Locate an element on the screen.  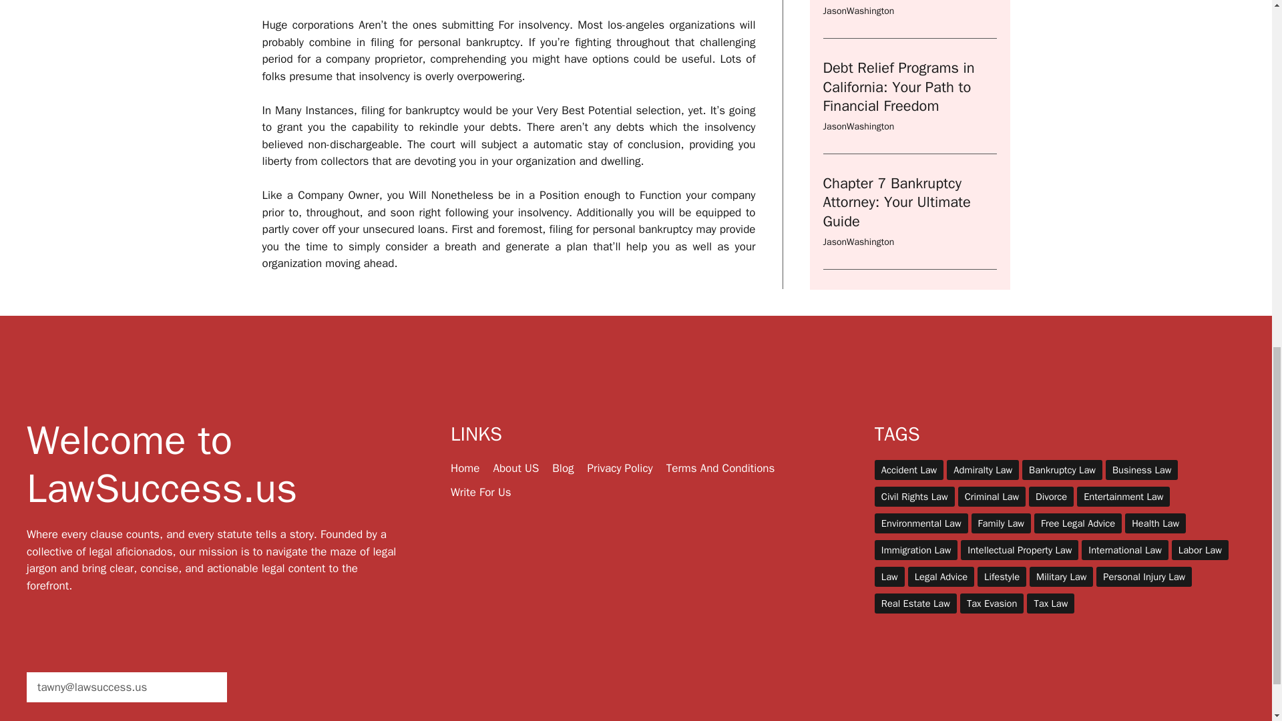
Family Law is located at coordinates (1001, 523).